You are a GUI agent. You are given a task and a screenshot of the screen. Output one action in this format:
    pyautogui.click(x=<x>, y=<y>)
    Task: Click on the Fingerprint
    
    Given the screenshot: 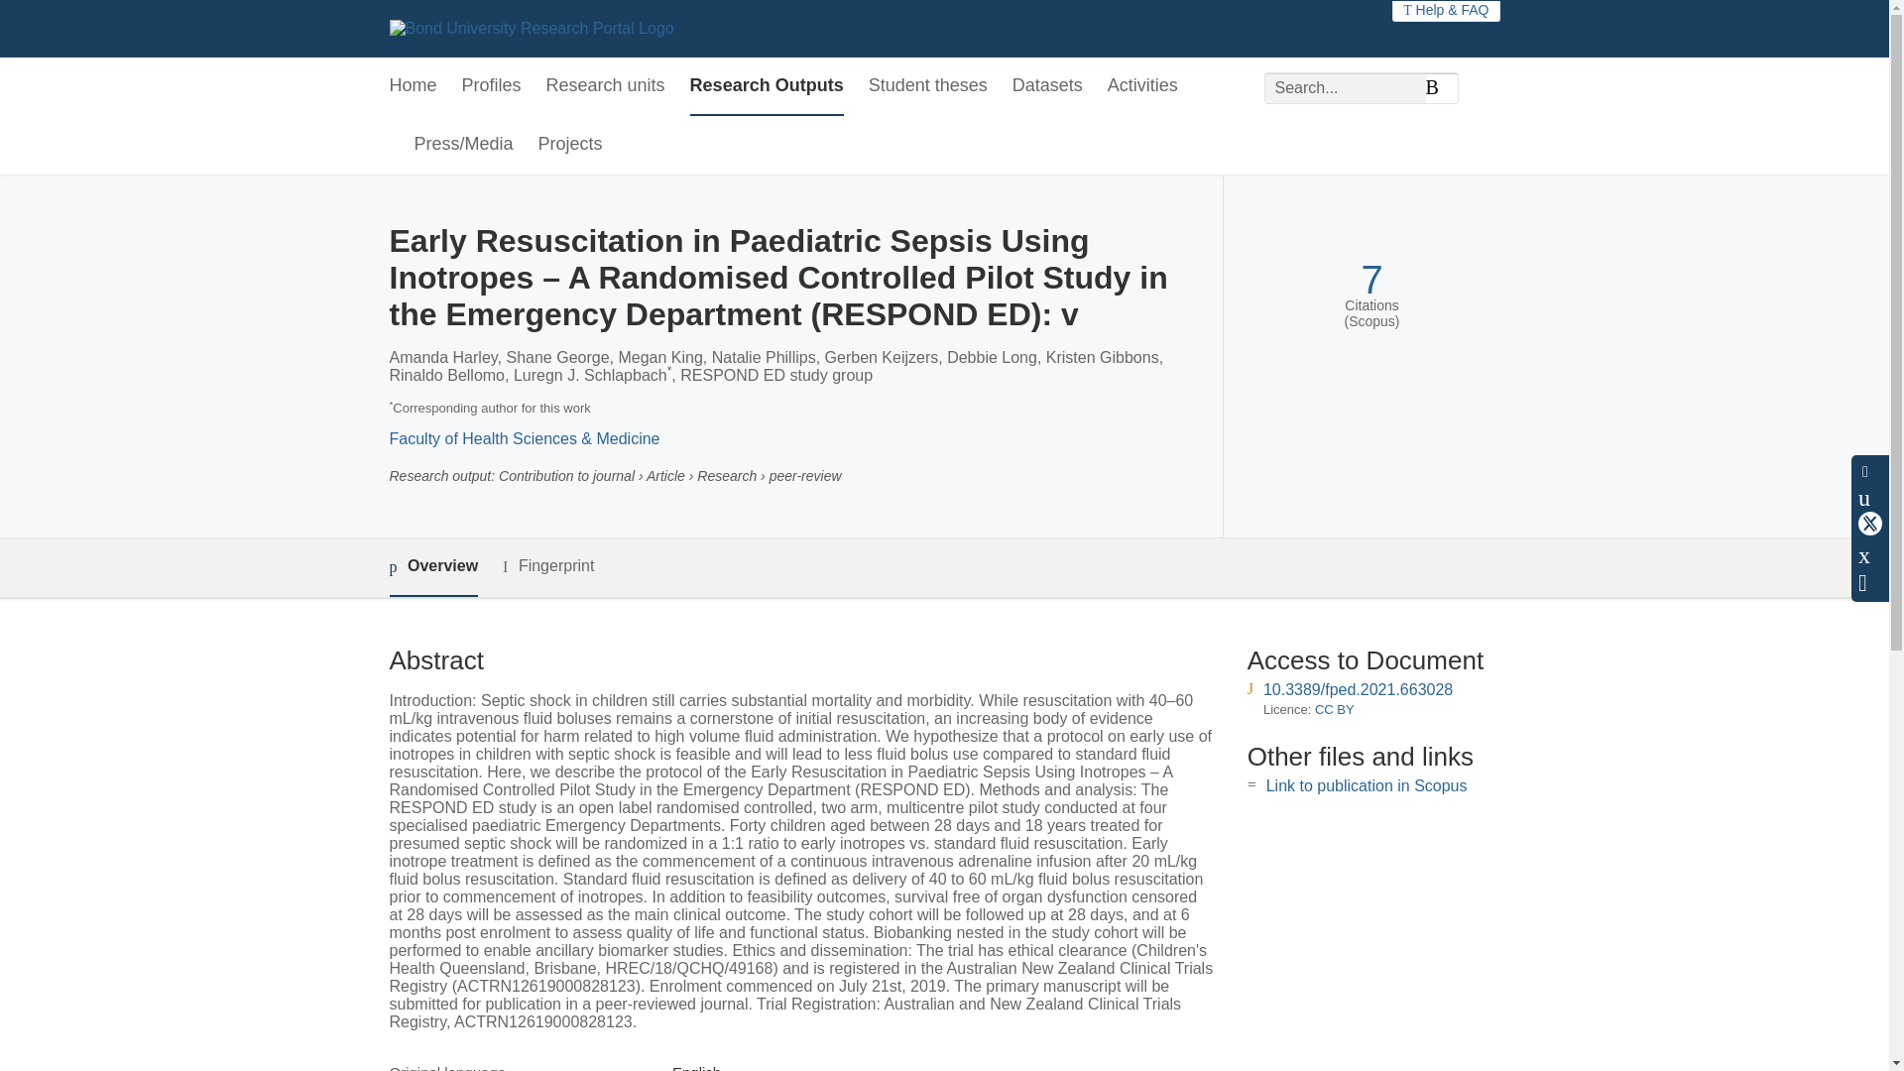 What is the action you would take?
    pyautogui.click(x=547, y=567)
    